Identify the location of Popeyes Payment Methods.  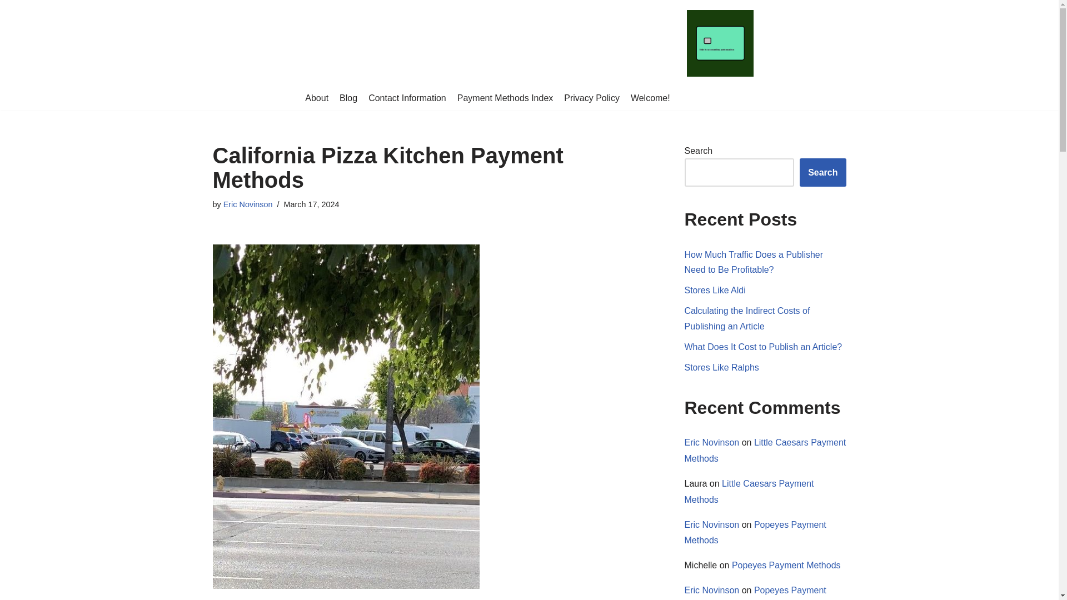
(755, 532).